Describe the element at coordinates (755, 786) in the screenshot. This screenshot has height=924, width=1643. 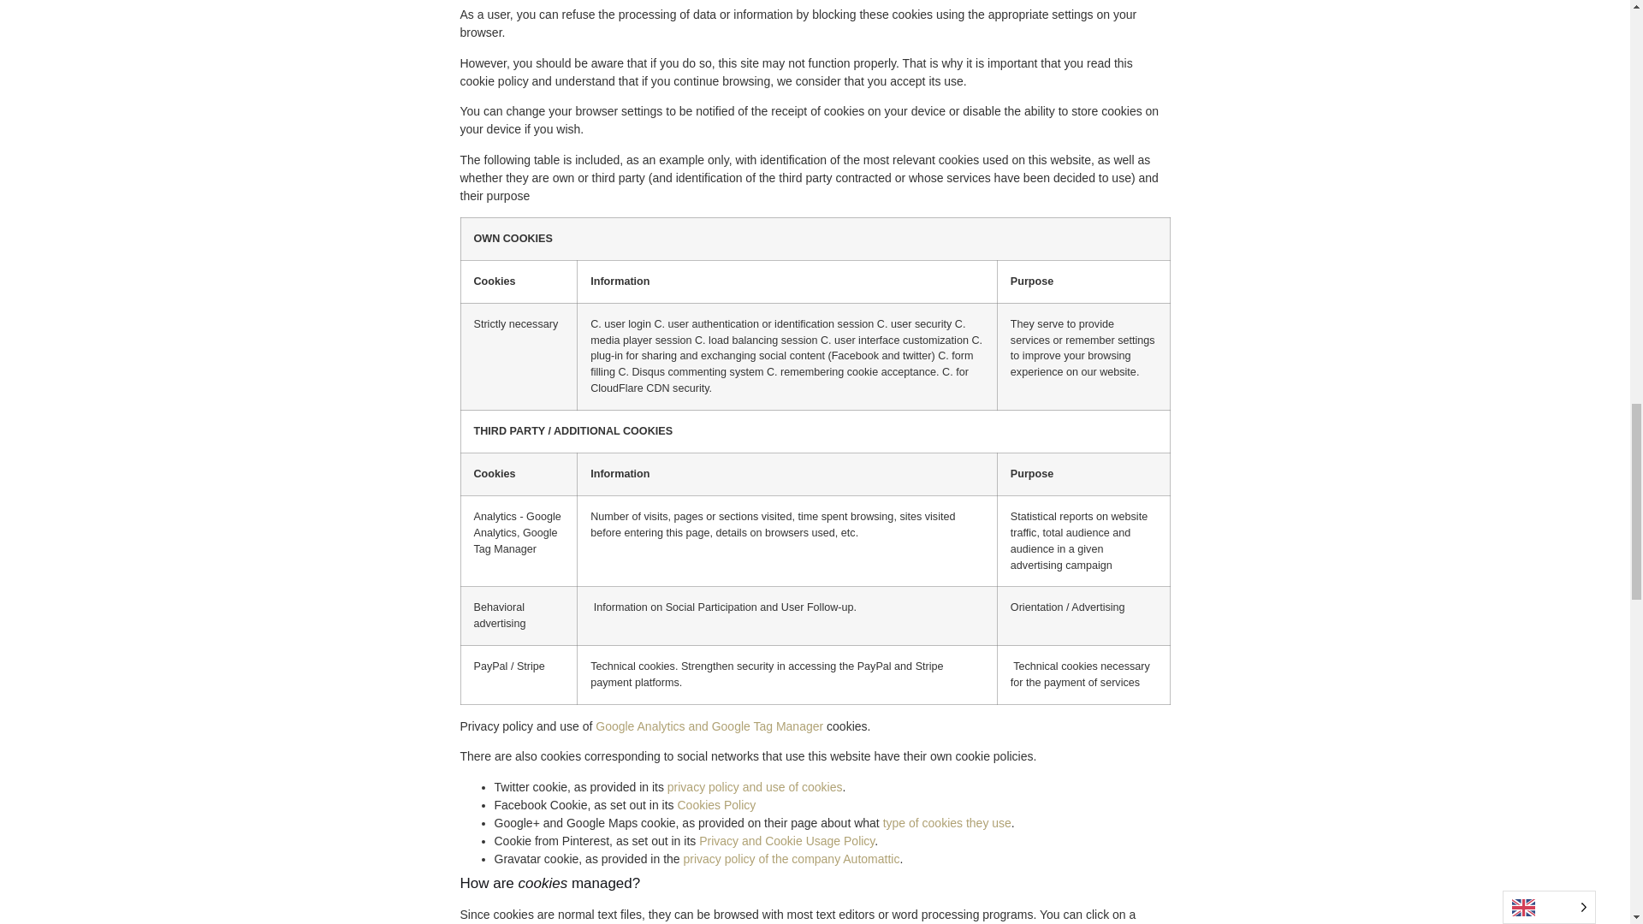
I see `privacy policy and use of cookies` at that location.